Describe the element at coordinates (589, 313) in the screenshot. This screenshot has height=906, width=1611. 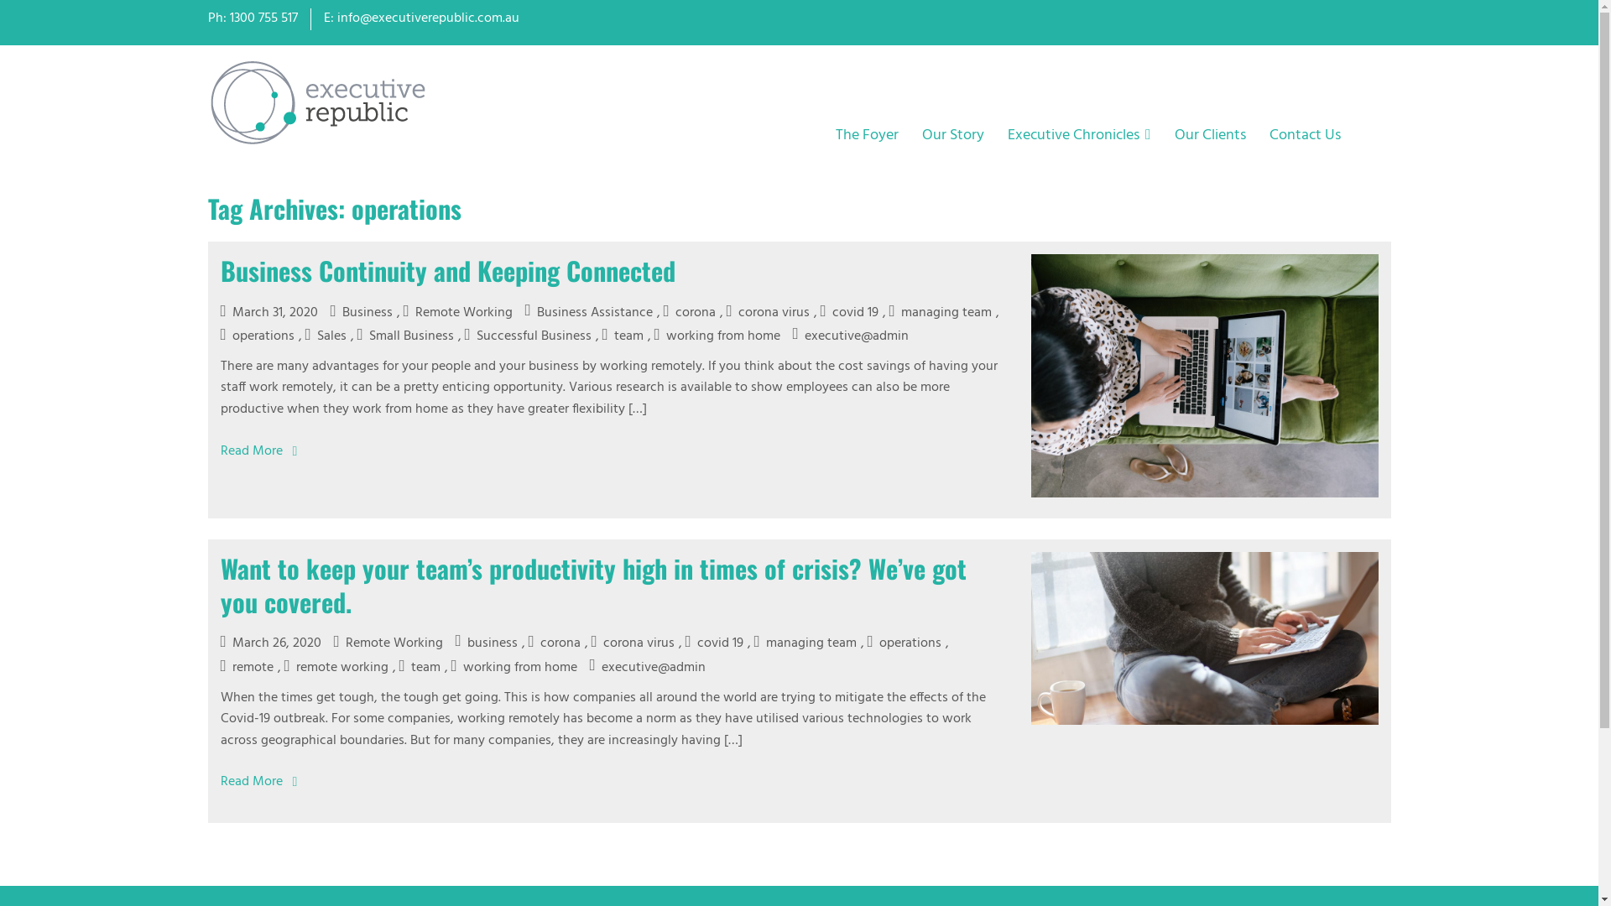
I see `Business Assistance` at that location.